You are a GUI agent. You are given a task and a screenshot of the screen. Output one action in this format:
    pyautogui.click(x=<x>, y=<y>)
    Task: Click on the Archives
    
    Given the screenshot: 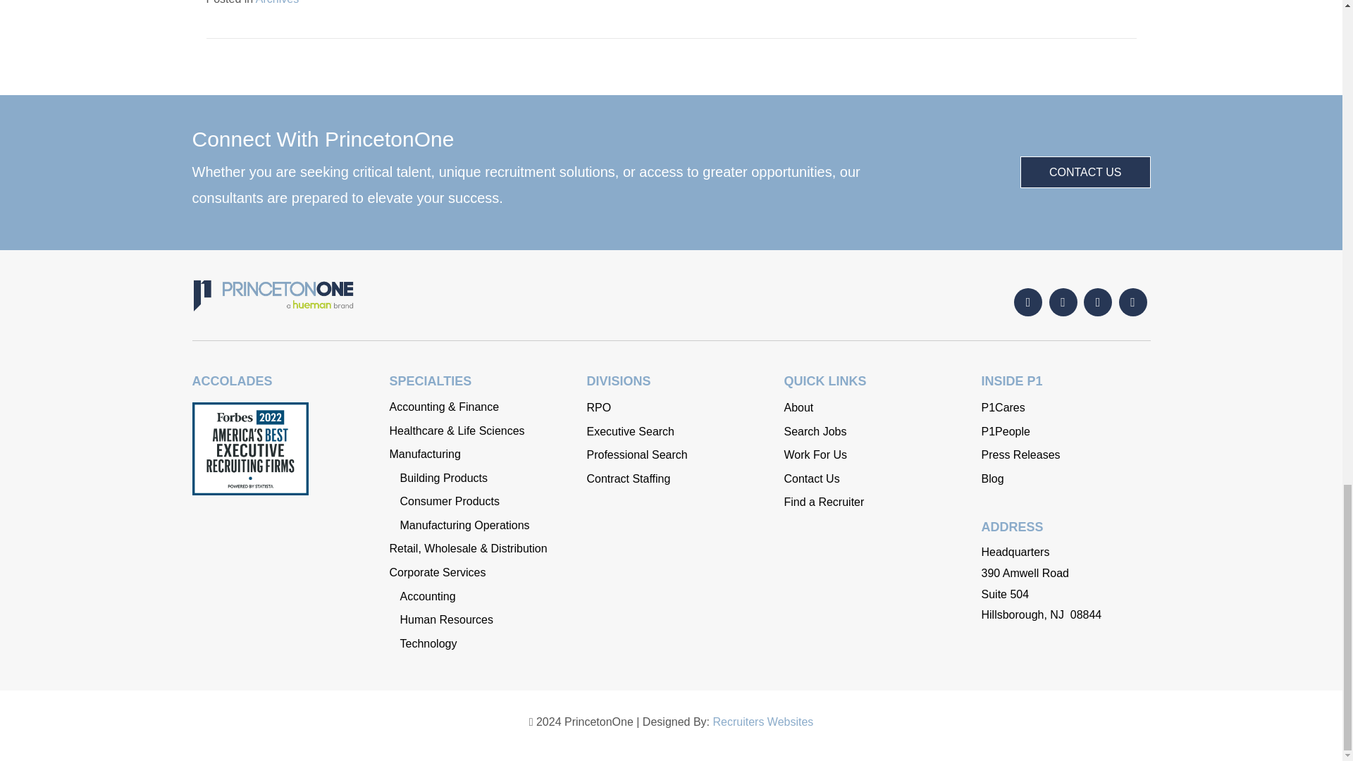 What is the action you would take?
    pyautogui.click(x=277, y=2)
    